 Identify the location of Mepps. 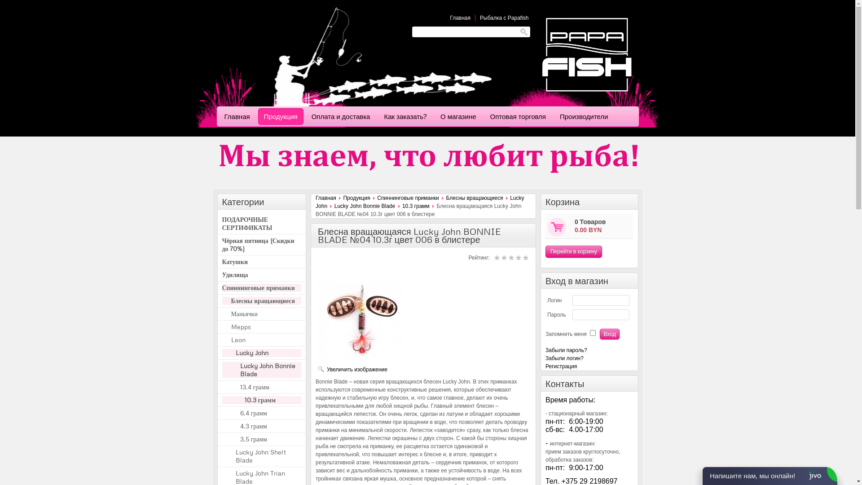
(266, 327).